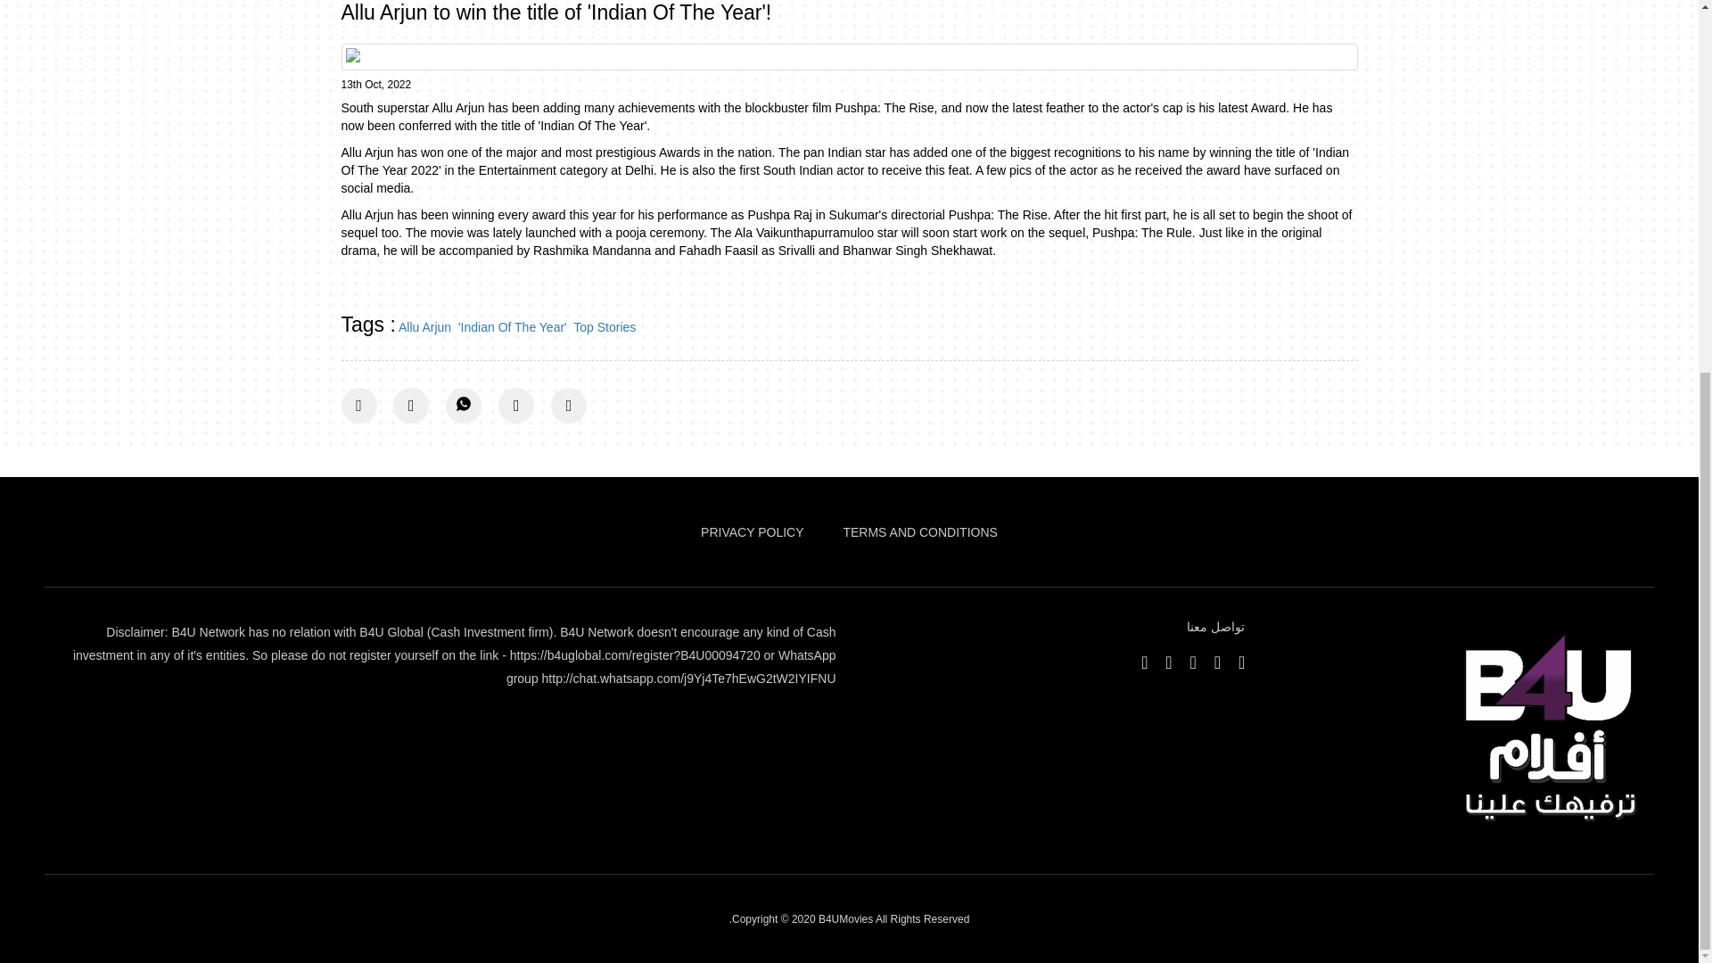  Describe the element at coordinates (512, 326) in the screenshot. I see `'Indian Of The Year'` at that location.